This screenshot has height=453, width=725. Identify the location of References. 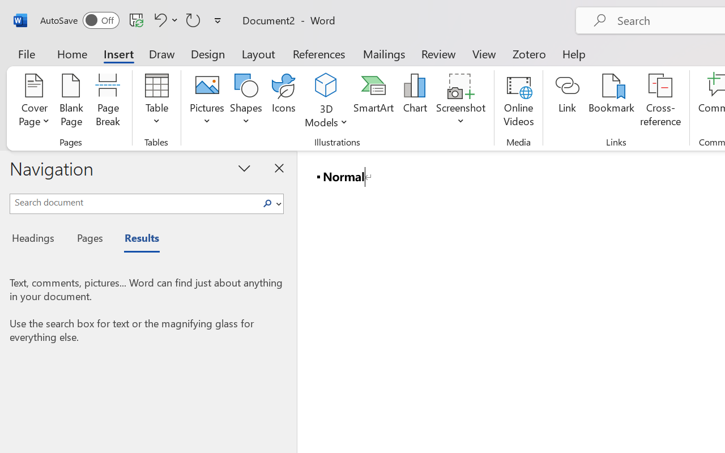
(318, 53).